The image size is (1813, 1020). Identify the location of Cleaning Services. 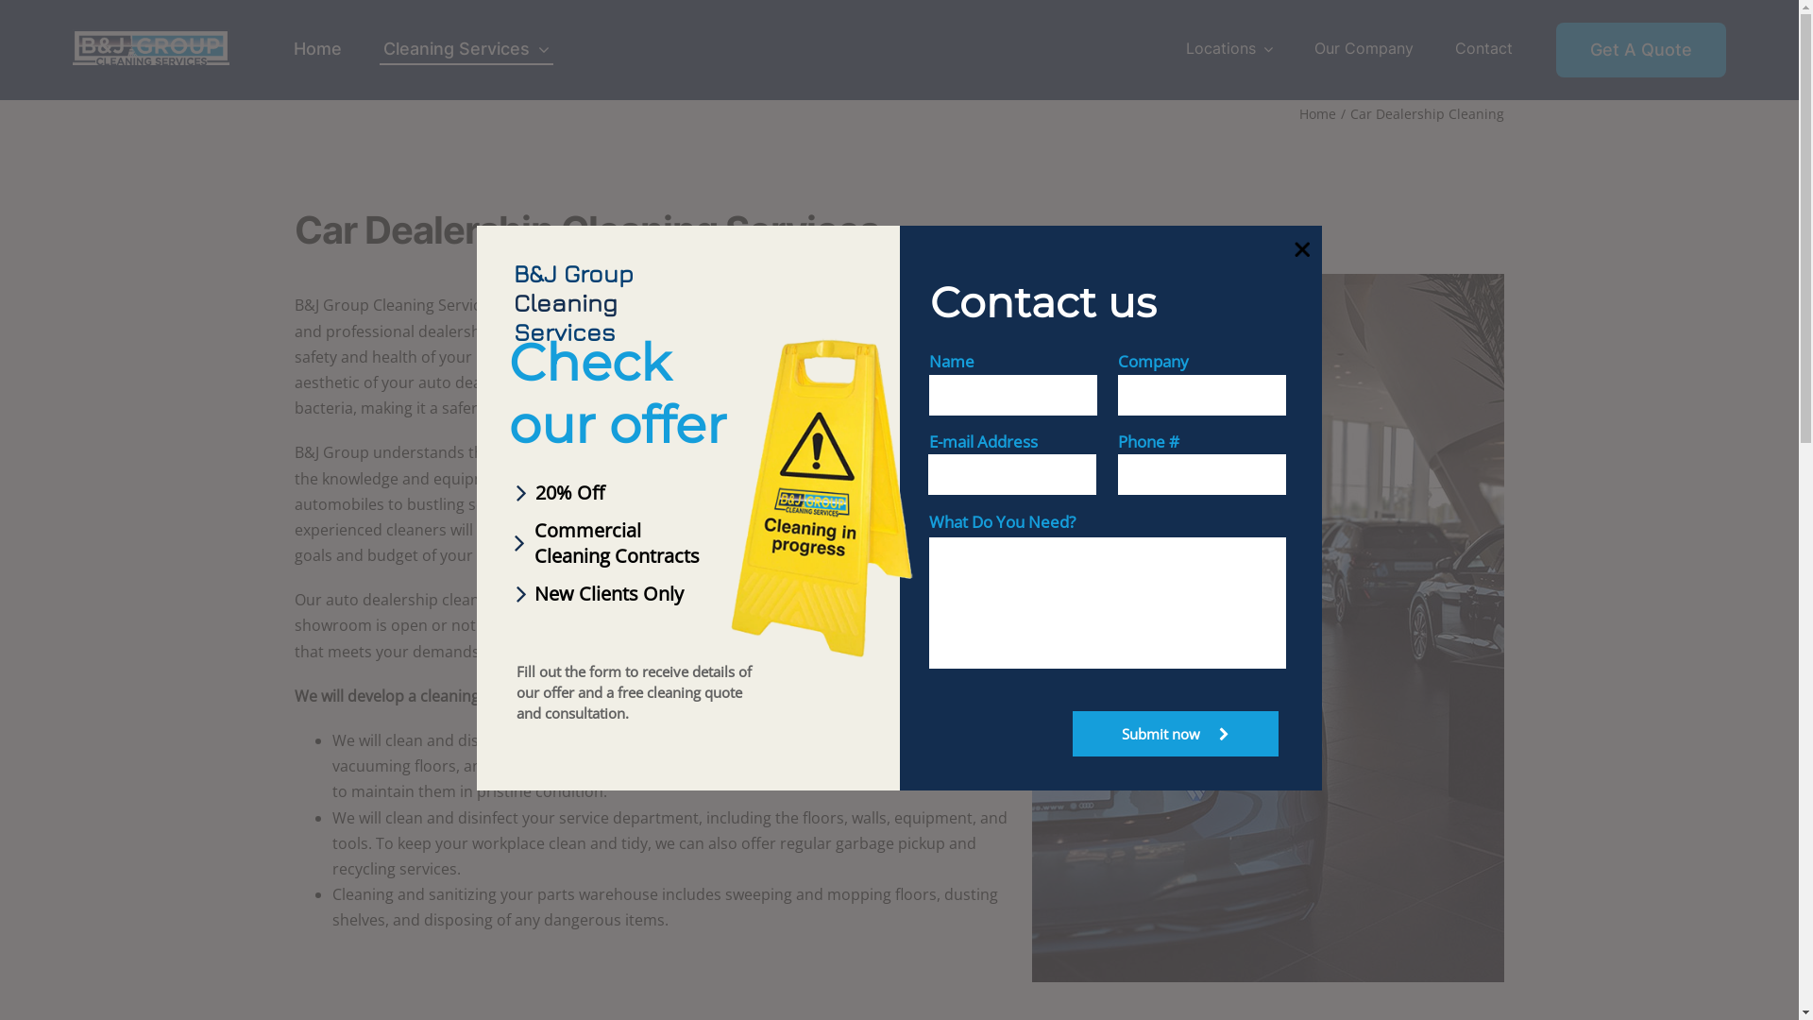
(466, 50).